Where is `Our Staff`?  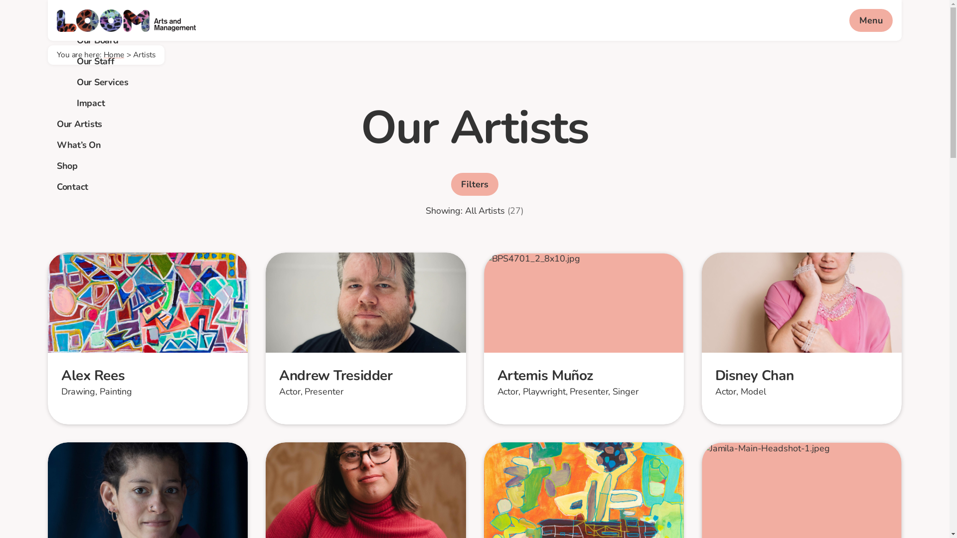
Our Staff is located at coordinates (96, 61).